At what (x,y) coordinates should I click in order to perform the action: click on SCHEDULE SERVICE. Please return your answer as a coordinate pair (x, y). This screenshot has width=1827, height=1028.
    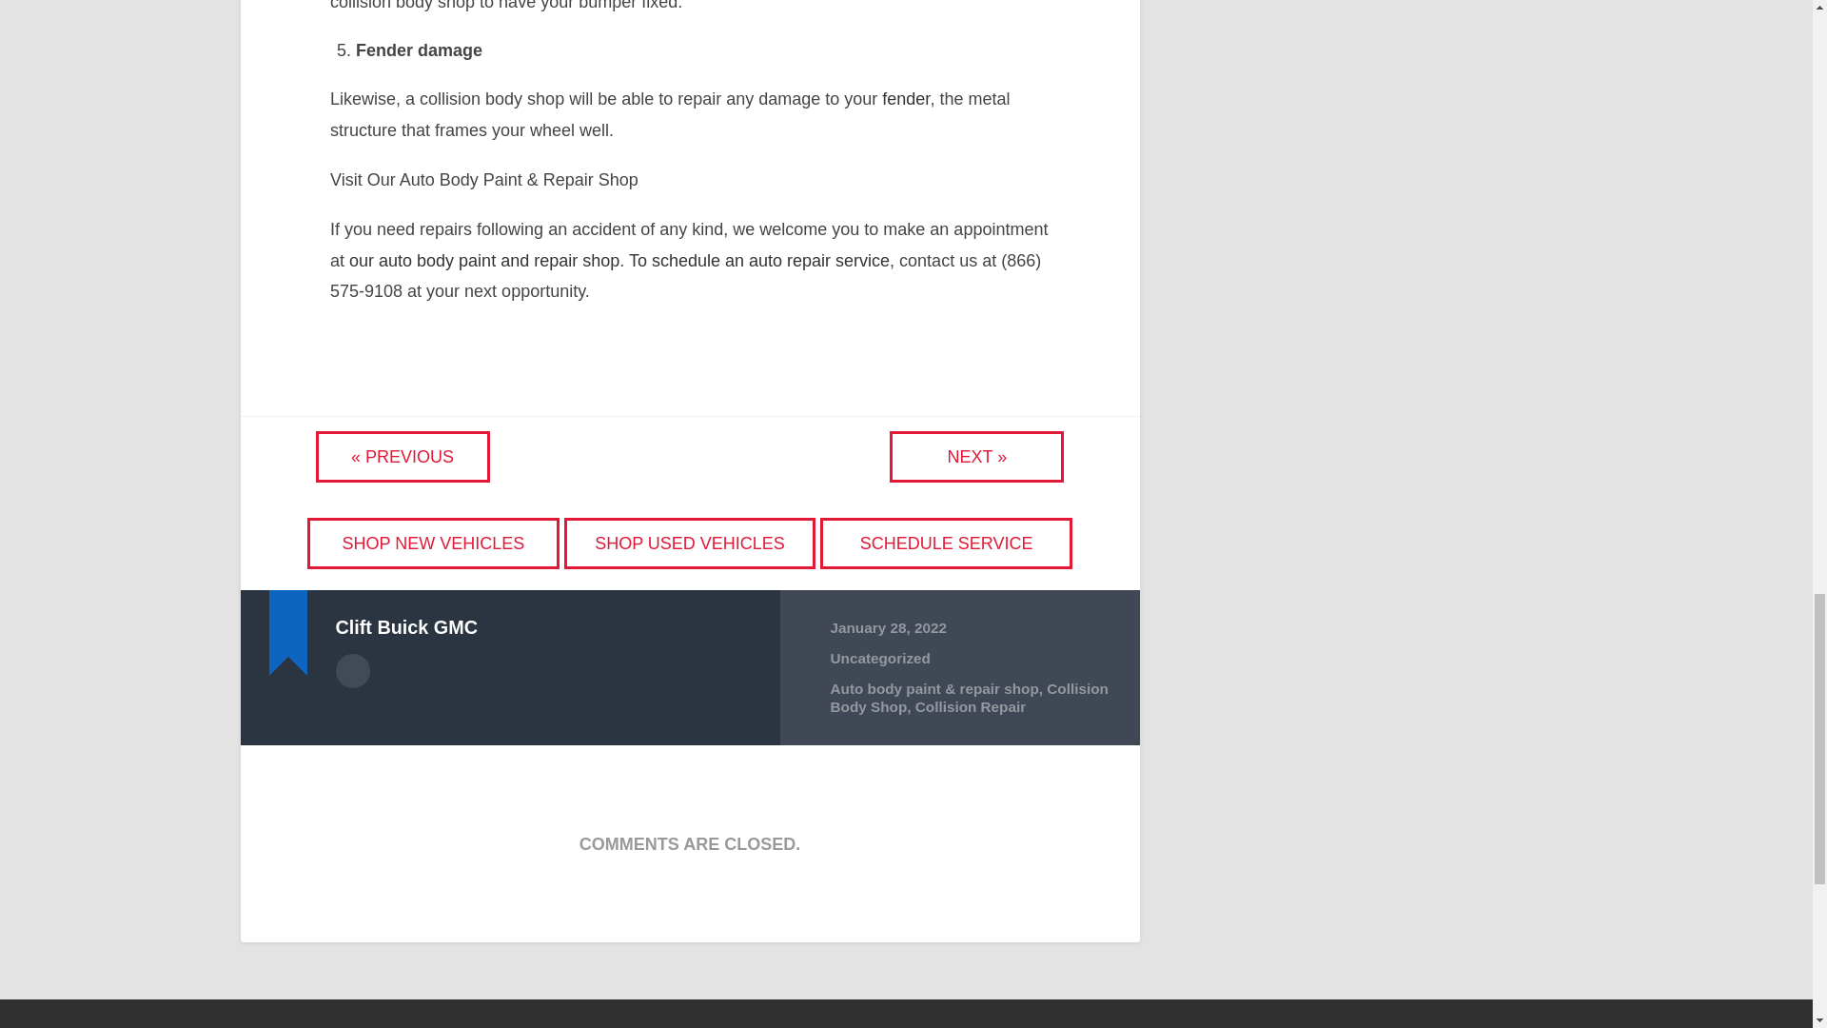
    Looking at the image, I should click on (946, 543).